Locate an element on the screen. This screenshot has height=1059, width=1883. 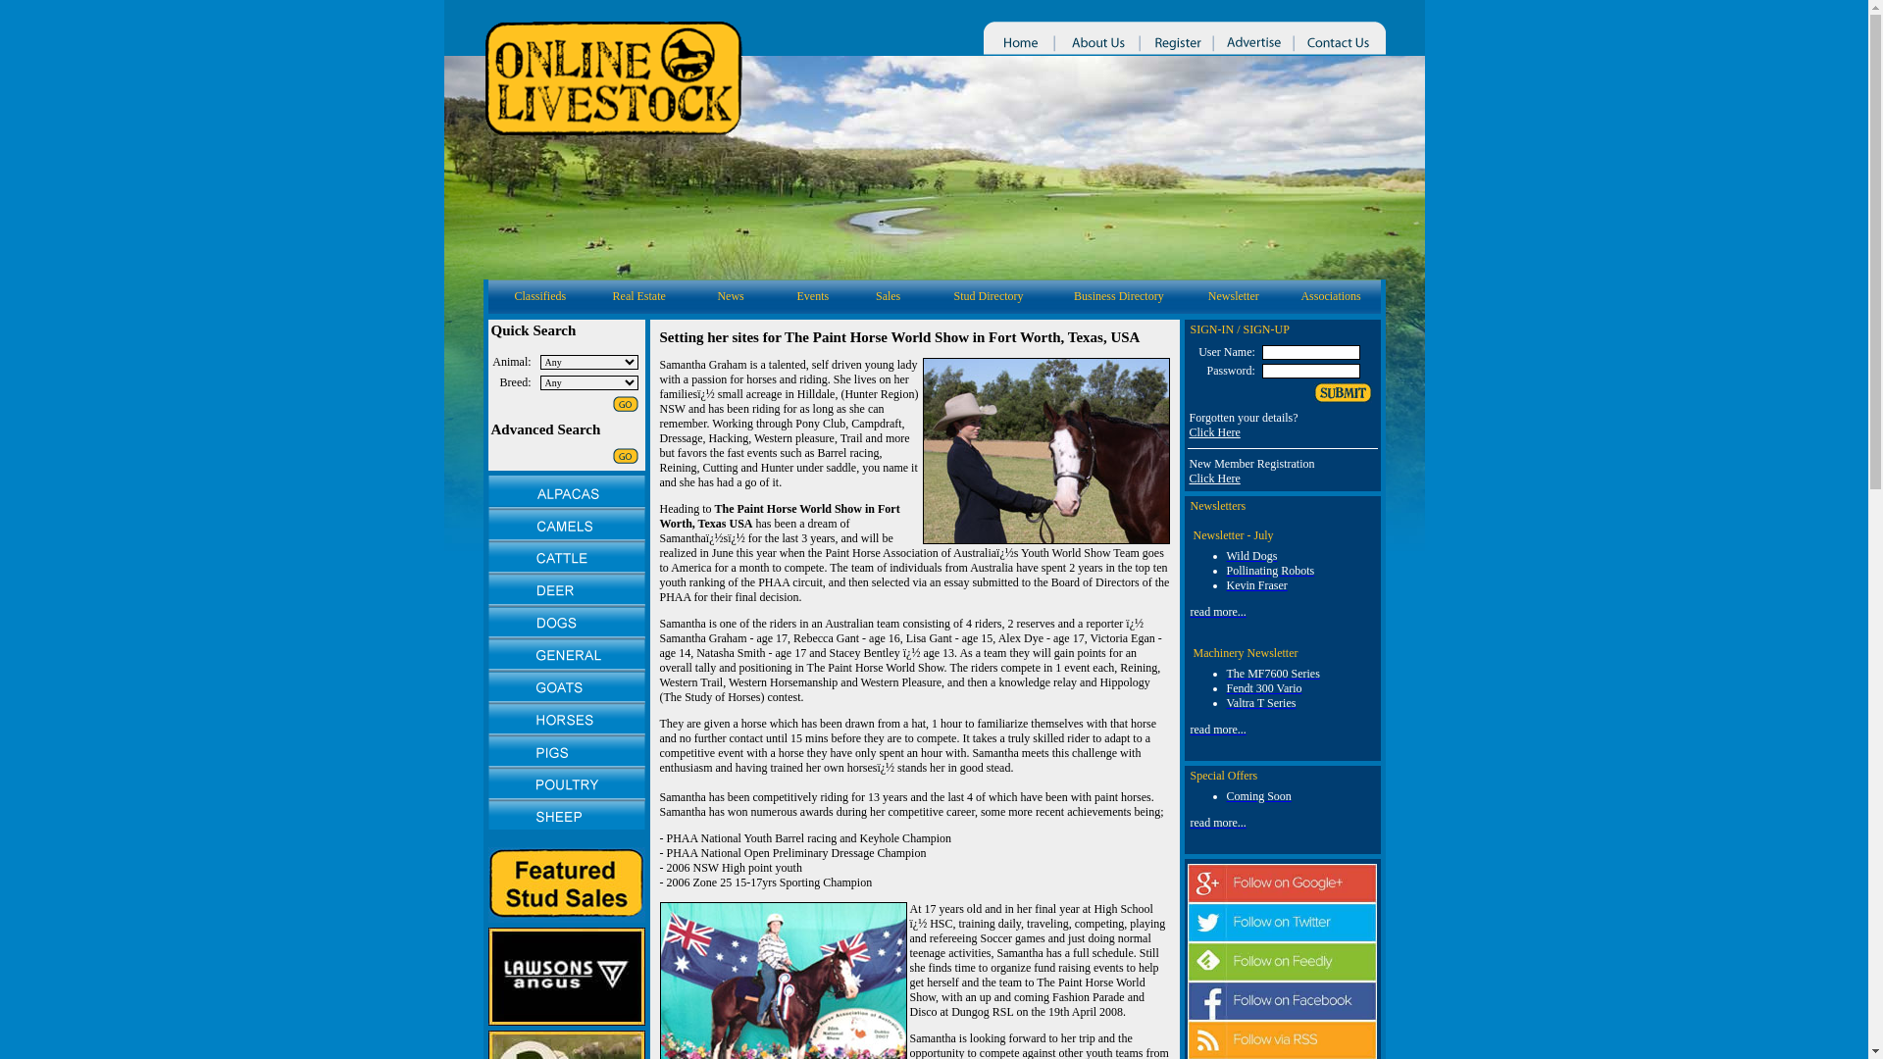
Kevin Fraser is located at coordinates (1256, 585).